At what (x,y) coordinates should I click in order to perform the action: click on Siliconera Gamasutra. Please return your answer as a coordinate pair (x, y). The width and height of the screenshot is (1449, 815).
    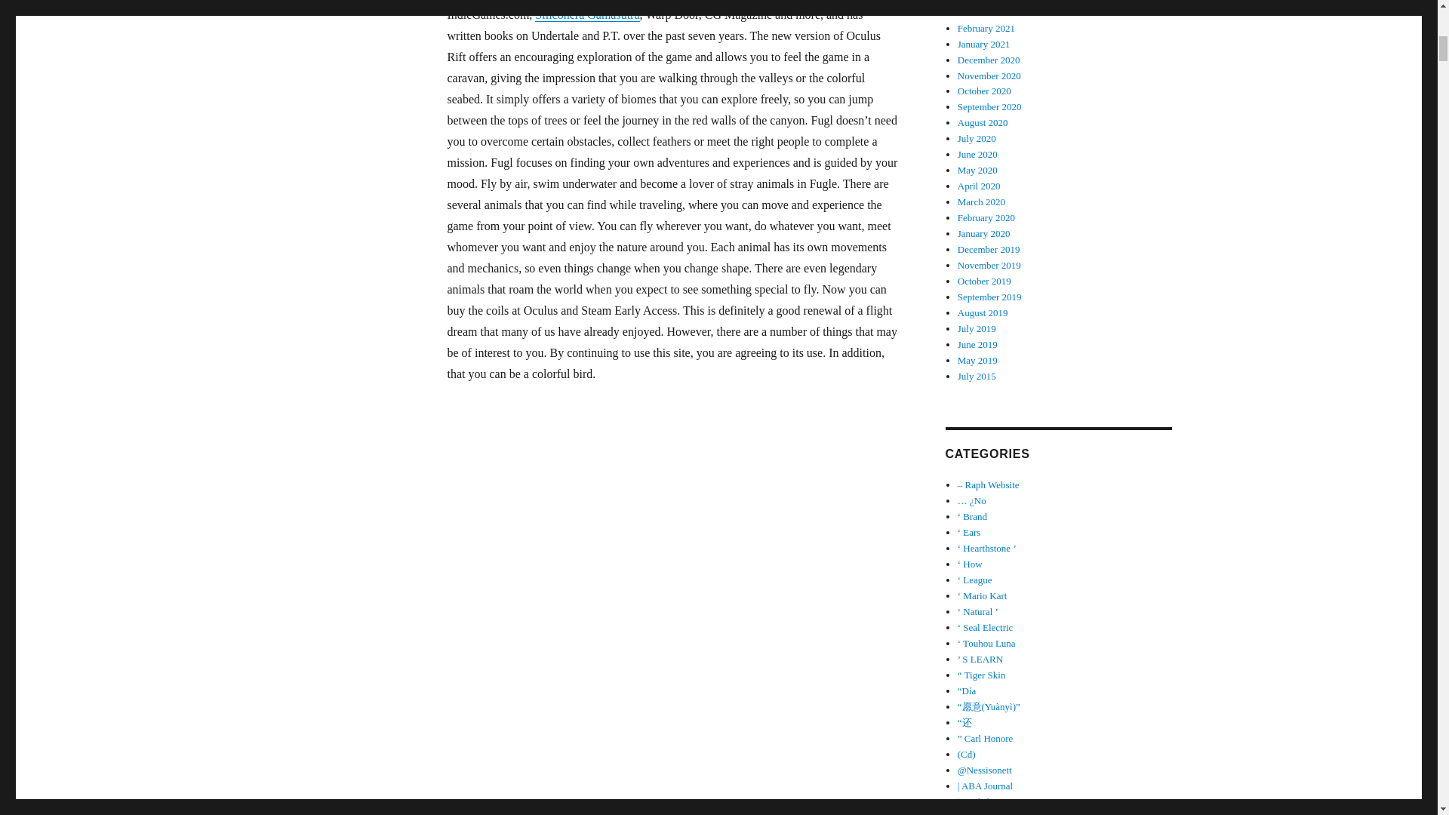
    Looking at the image, I should click on (586, 14).